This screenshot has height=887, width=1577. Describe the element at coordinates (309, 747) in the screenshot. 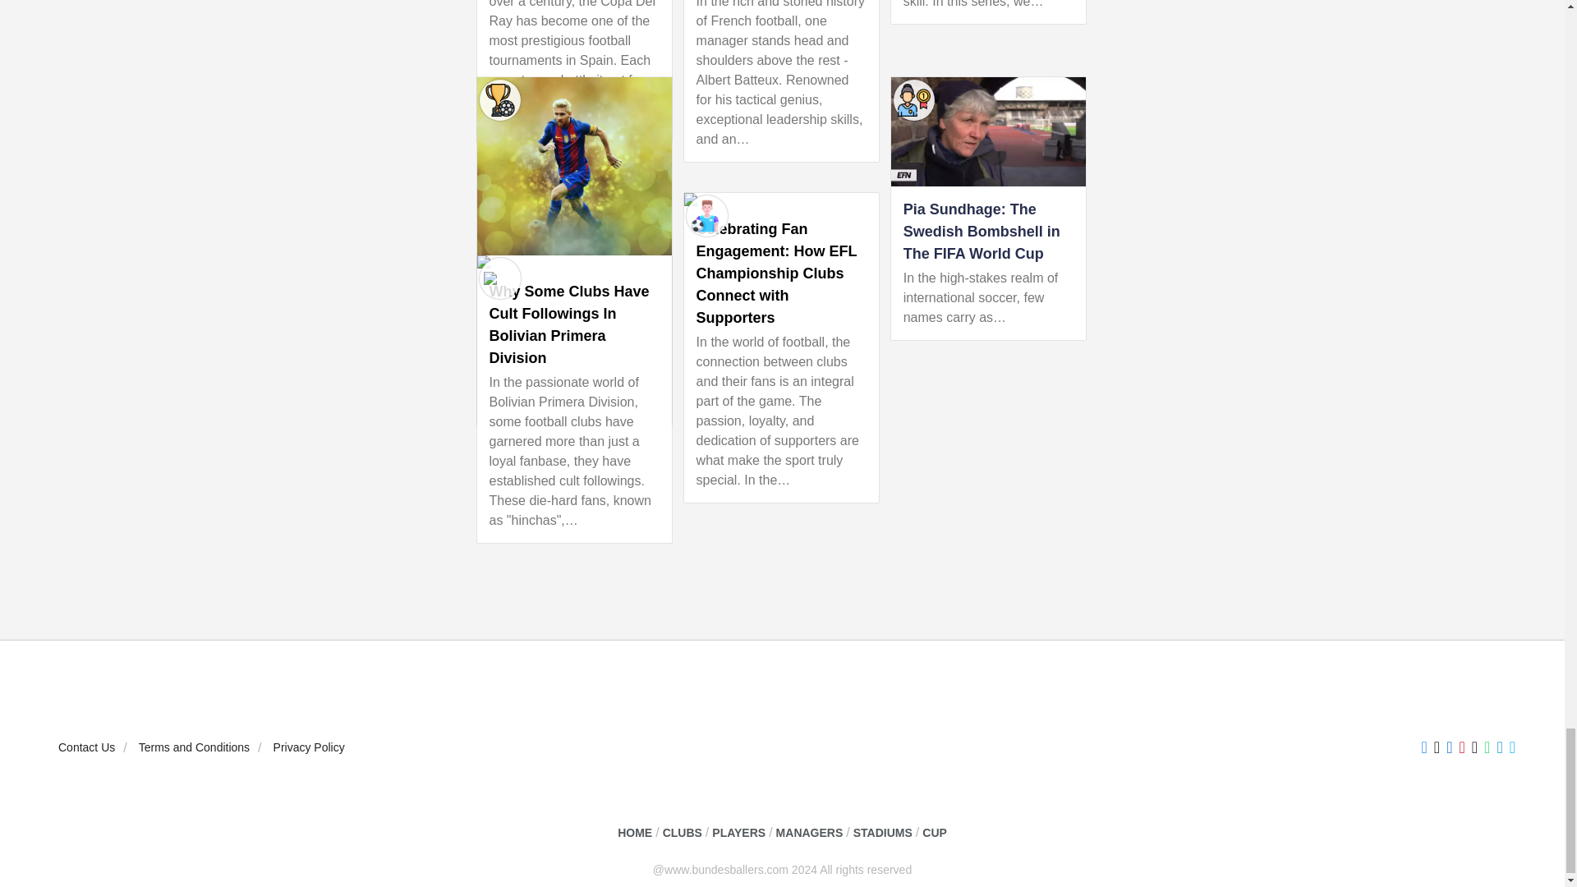

I see `Privacy Policy` at that location.